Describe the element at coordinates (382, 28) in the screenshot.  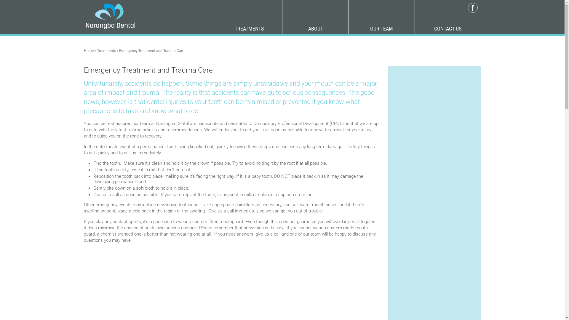
I see `OUR TEAM` at that location.